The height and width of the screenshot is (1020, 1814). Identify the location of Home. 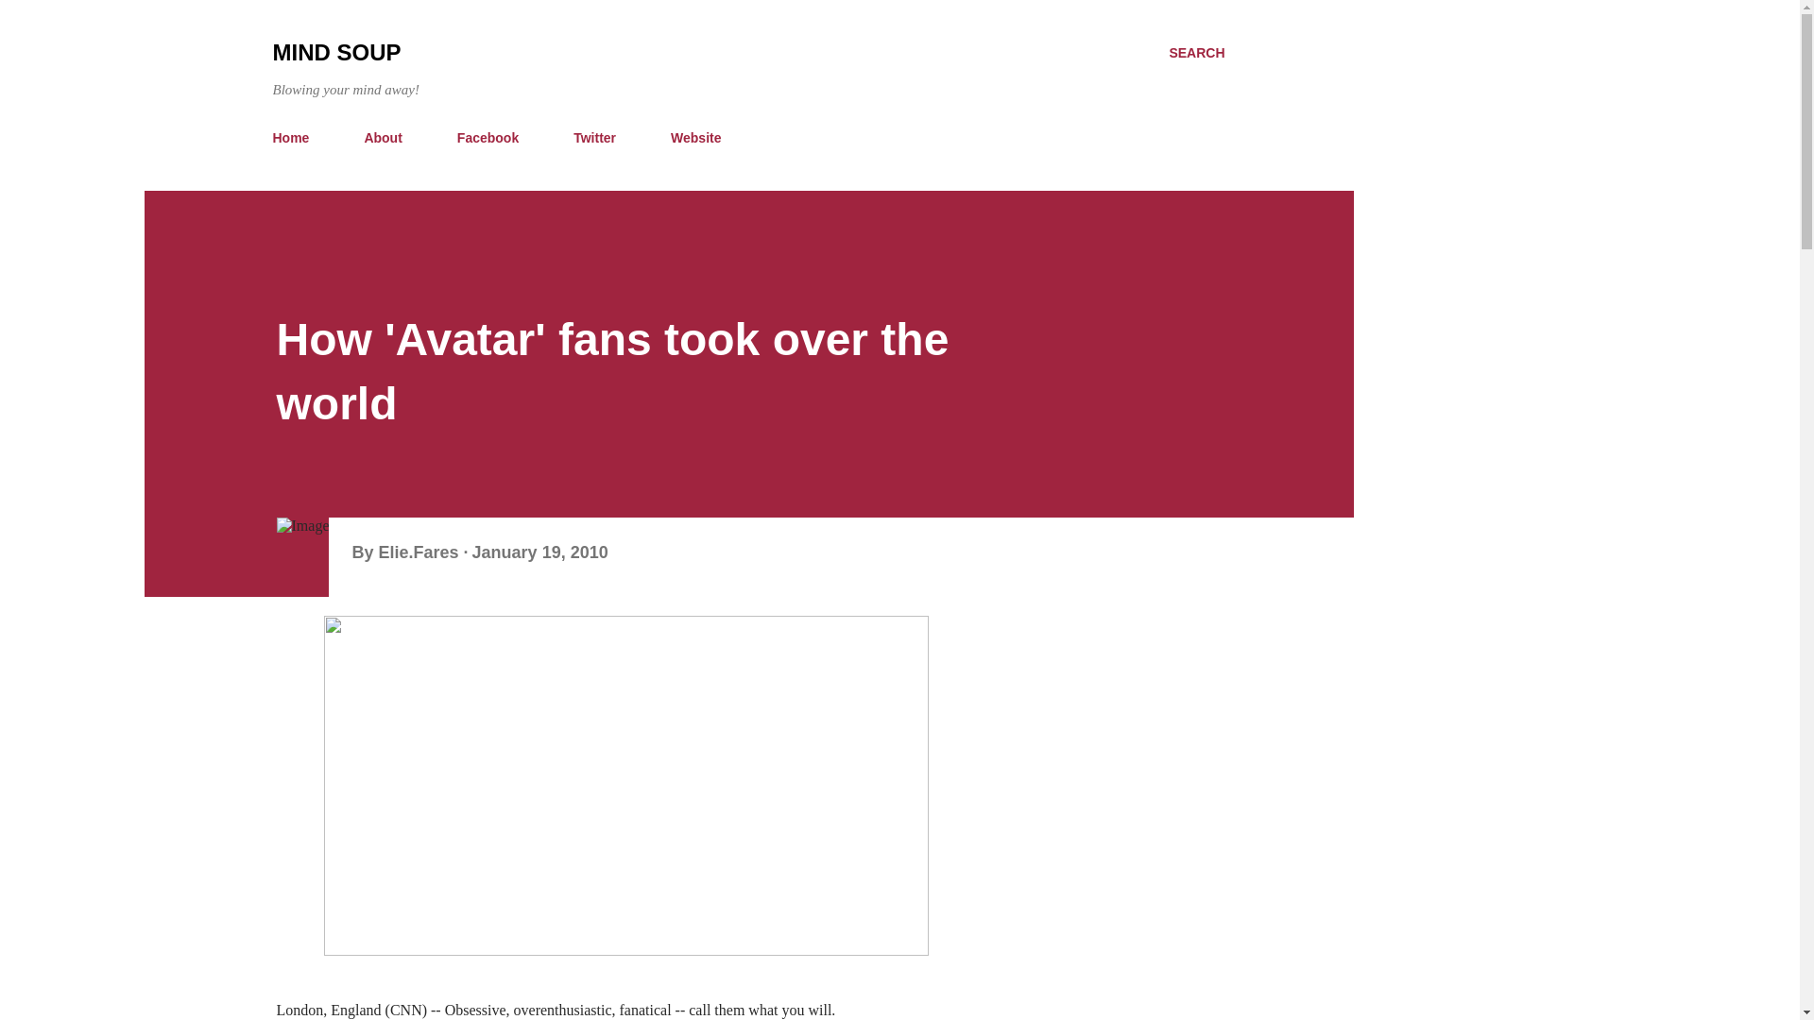
(297, 138).